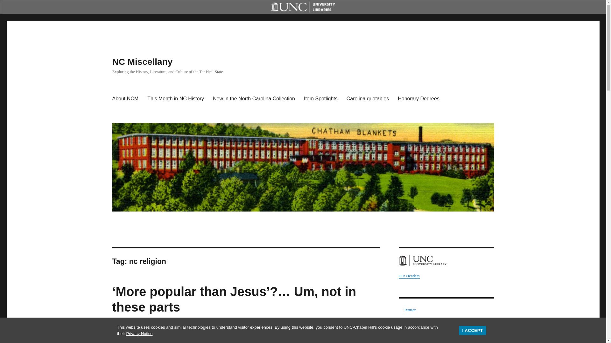 The width and height of the screenshot is (611, 343). I want to click on About NCM, so click(125, 98).